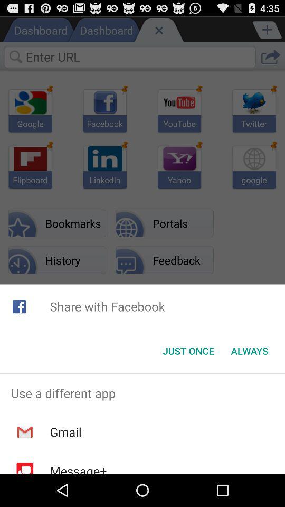 The height and width of the screenshot is (507, 285). Describe the element at coordinates (142, 393) in the screenshot. I see `select app above gmail icon` at that location.